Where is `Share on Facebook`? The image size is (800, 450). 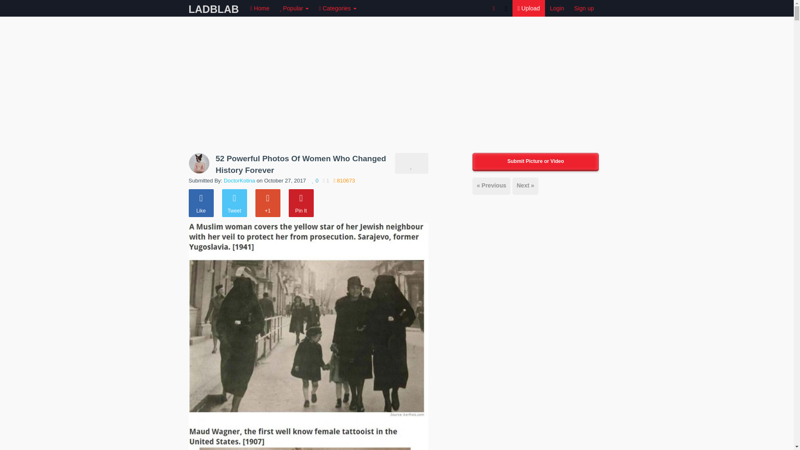 Share on Facebook is located at coordinates (201, 202).